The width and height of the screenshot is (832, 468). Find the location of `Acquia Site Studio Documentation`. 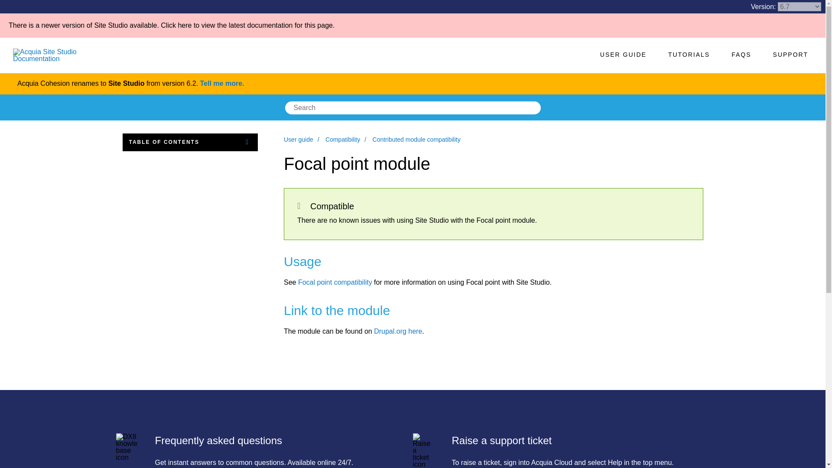

Acquia Site Studio Documentation is located at coordinates (67, 55).